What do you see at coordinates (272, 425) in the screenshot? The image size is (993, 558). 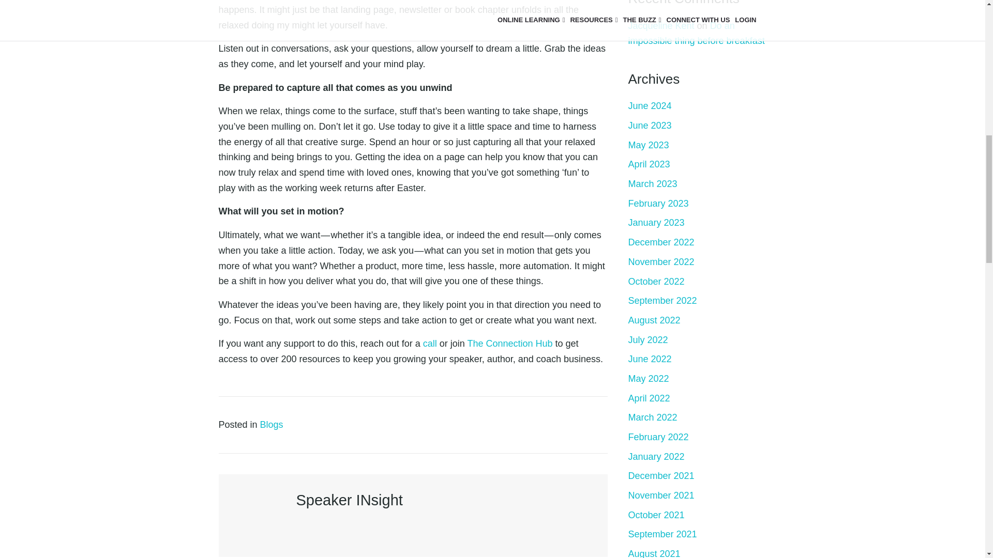 I see `Blogs` at bounding box center [272, 425].